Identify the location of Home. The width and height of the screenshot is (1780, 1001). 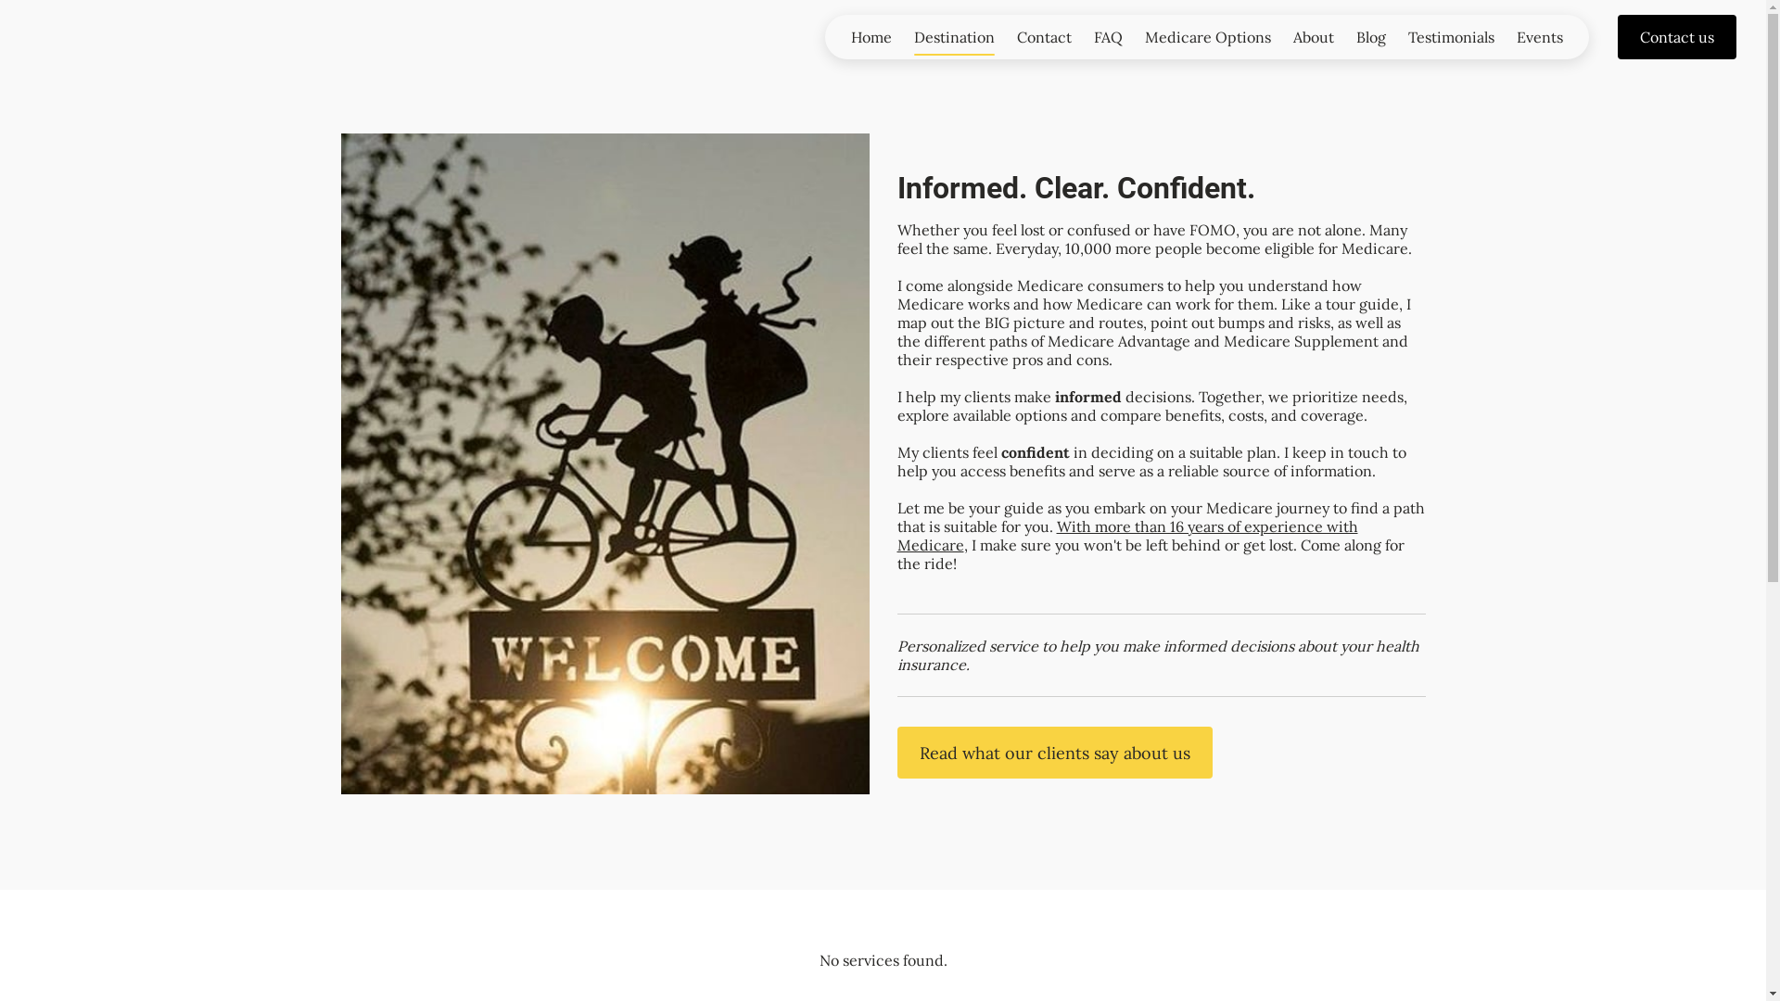
(871, 37).